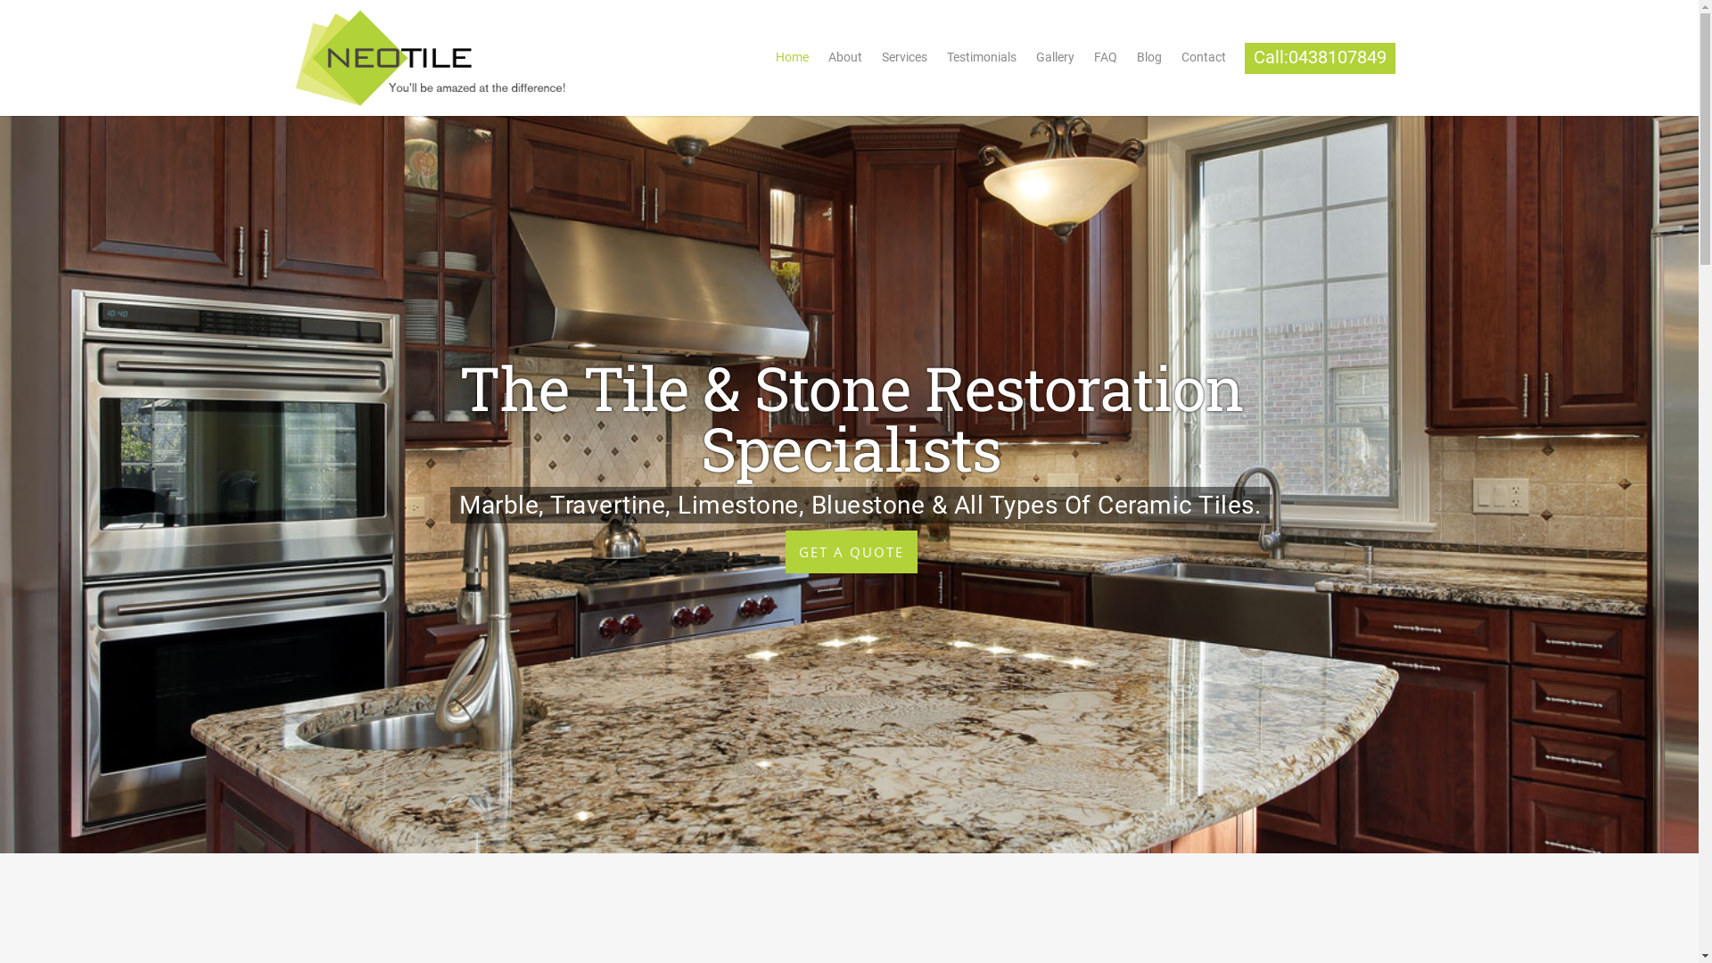 The width and height of the screenshot is (1712, 963). I want to click on Blog, so click(1149, 62).